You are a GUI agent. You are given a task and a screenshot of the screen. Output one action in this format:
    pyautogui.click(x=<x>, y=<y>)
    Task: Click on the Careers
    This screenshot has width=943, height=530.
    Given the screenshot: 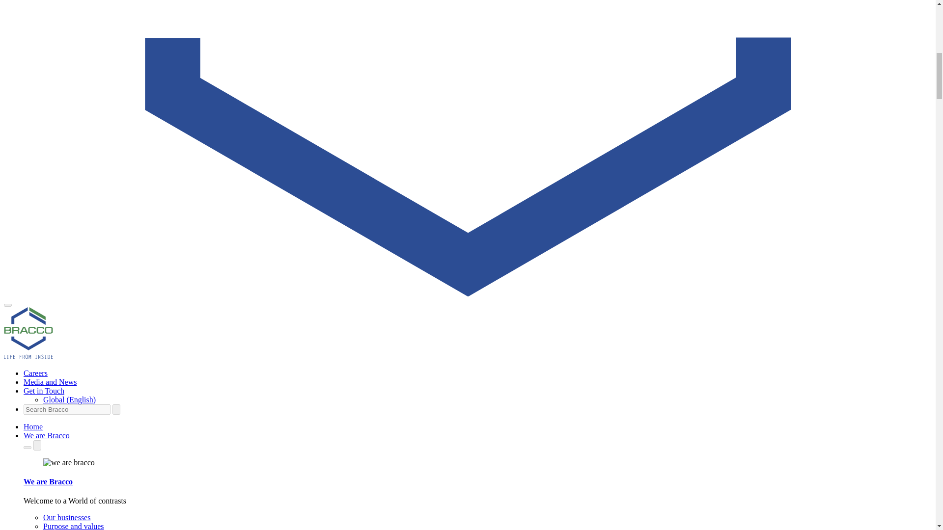 What is the action you would take?
    pyautogui.click(x=35, y=373)
    